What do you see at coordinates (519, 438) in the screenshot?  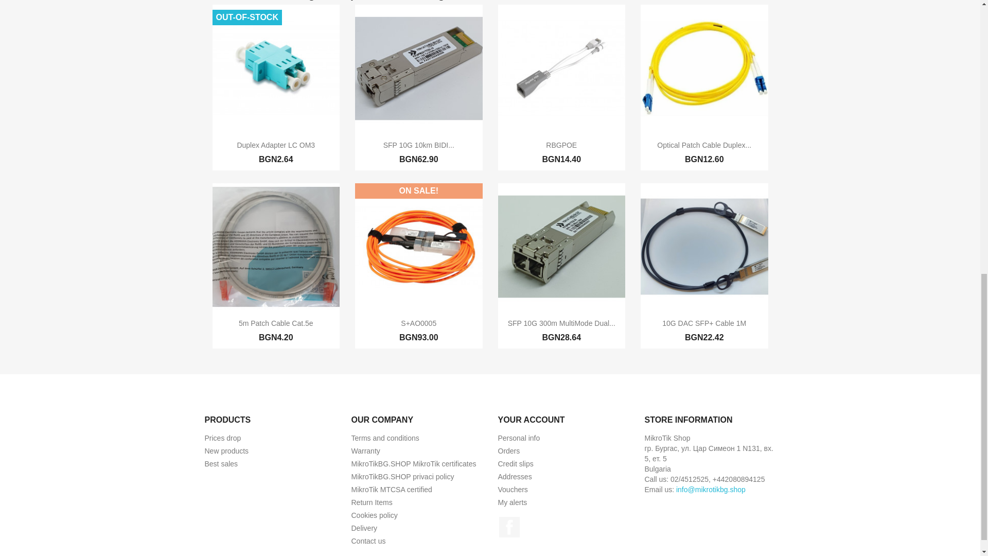 I see `Personal info` at bounding box center [519, 438].